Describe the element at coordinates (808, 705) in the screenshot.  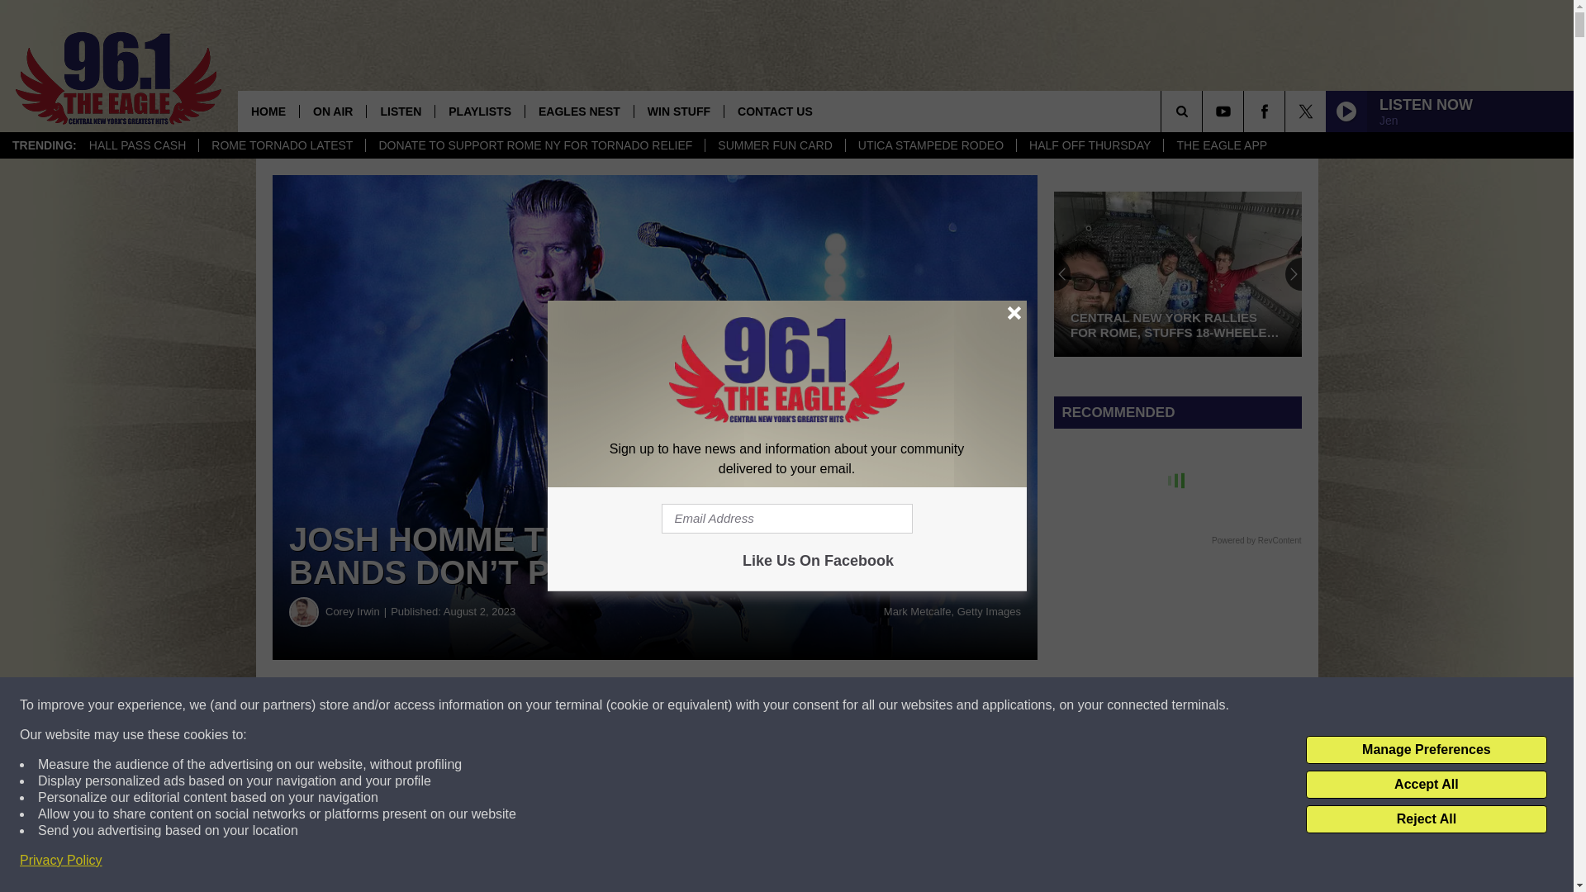
I see `TWEET` at that location.